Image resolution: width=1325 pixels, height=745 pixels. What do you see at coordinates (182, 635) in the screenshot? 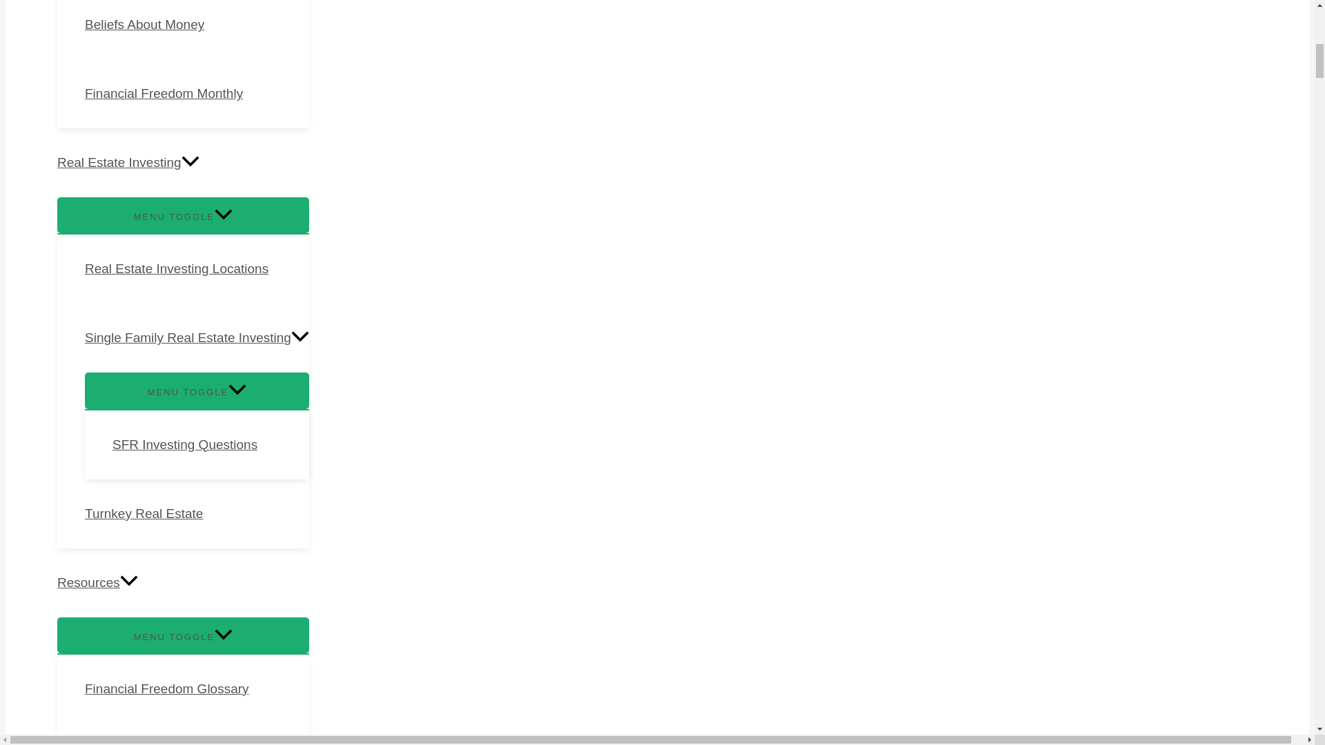
I see `MENU TOGGLE` at bounding box center [182, 635].